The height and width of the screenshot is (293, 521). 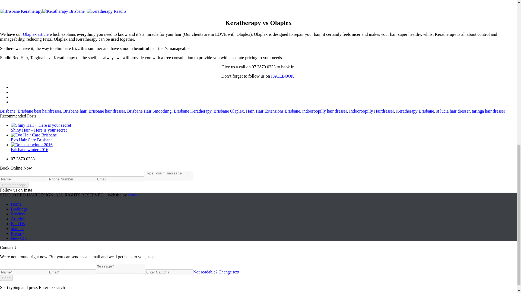 What do you see at coordinates (36, 34) in the screenshot?
I see `Olaplex article` at bounding box center [36, 34].